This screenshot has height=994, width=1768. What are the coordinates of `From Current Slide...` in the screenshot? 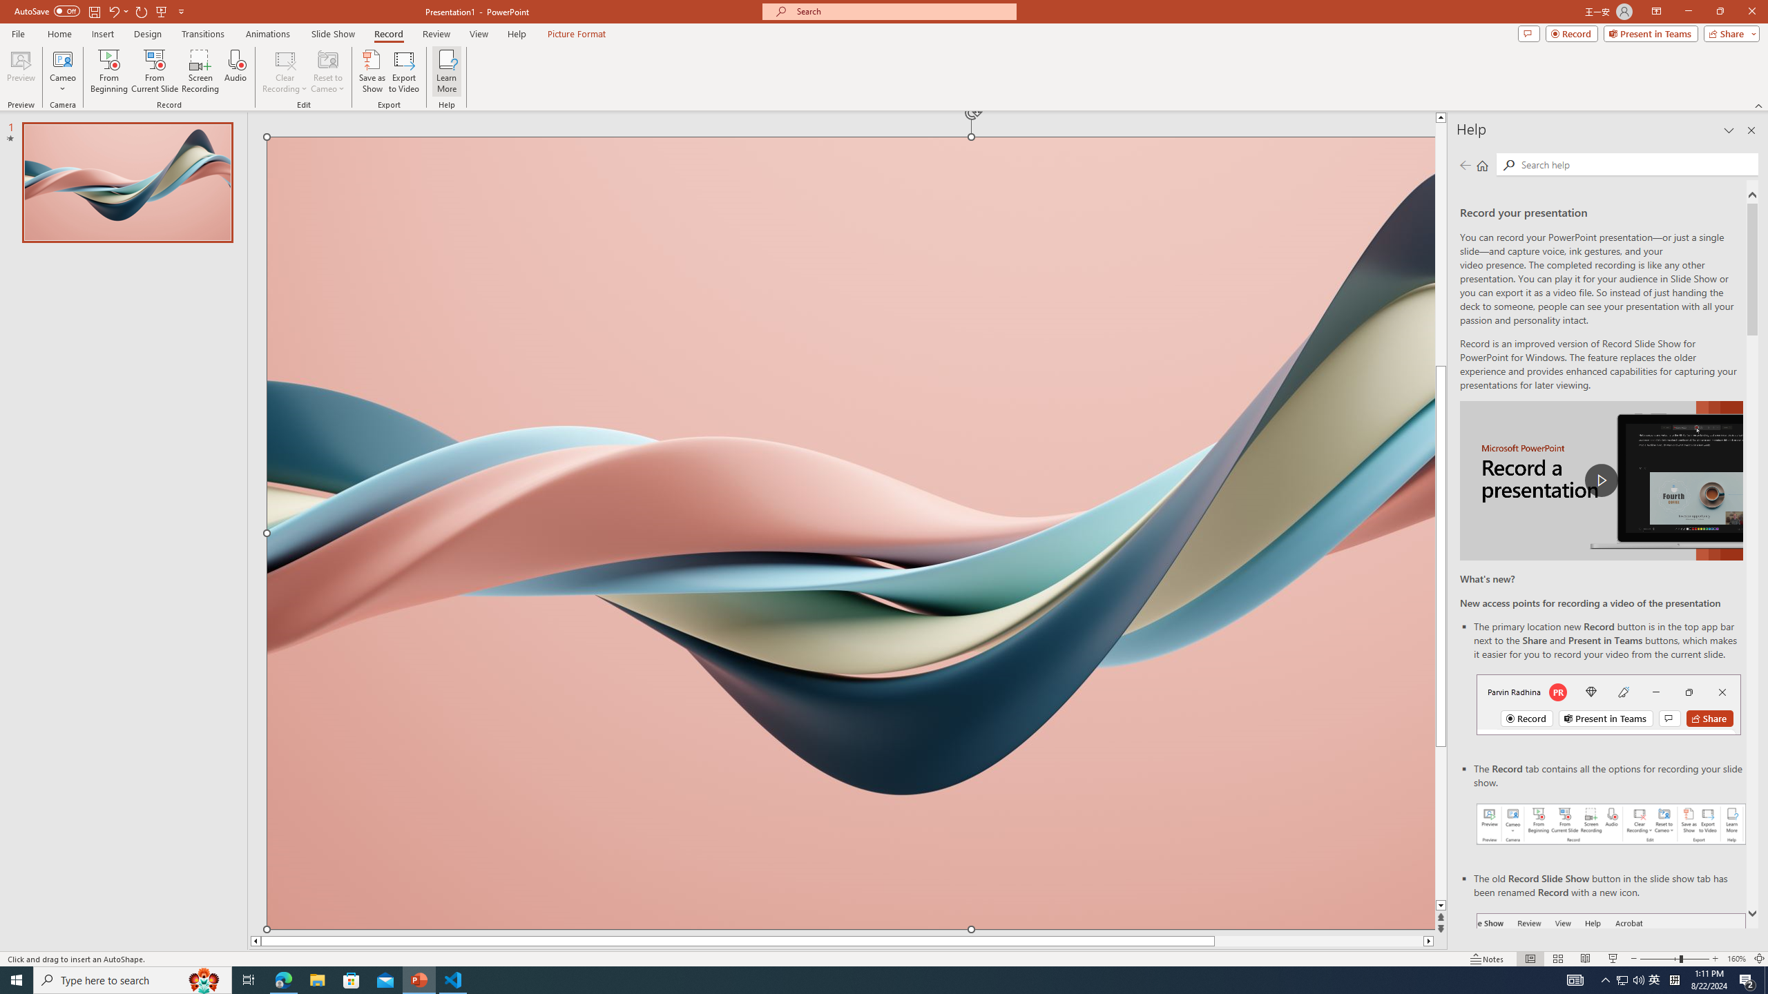 It's located at (155, 71).